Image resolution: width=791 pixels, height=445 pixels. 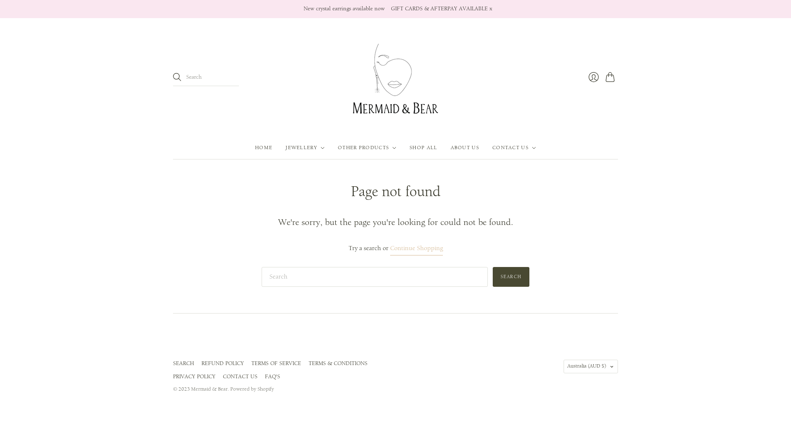 What do you see at coordinates (184, 363) in the screenshot?
I see `SEARCH` at bounding box center [184, 363].